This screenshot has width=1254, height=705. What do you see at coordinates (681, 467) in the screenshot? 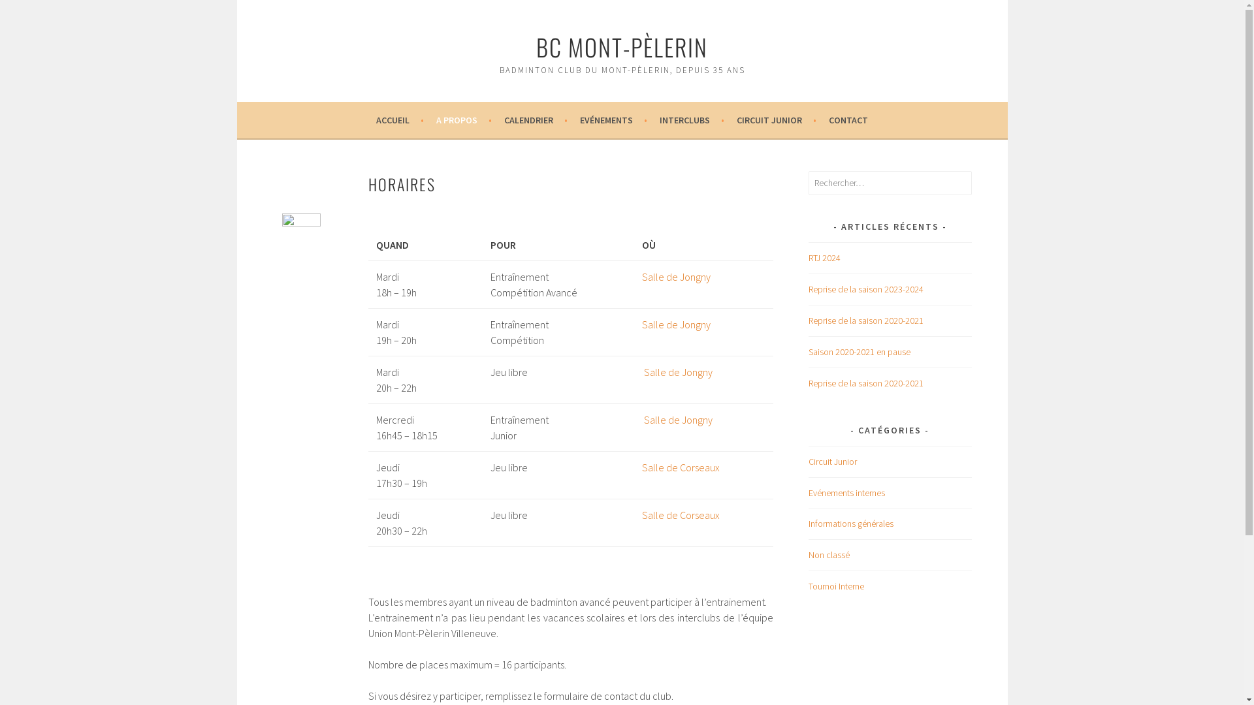
I see `Salle de Corseaux` at bounding box center [681, 467].